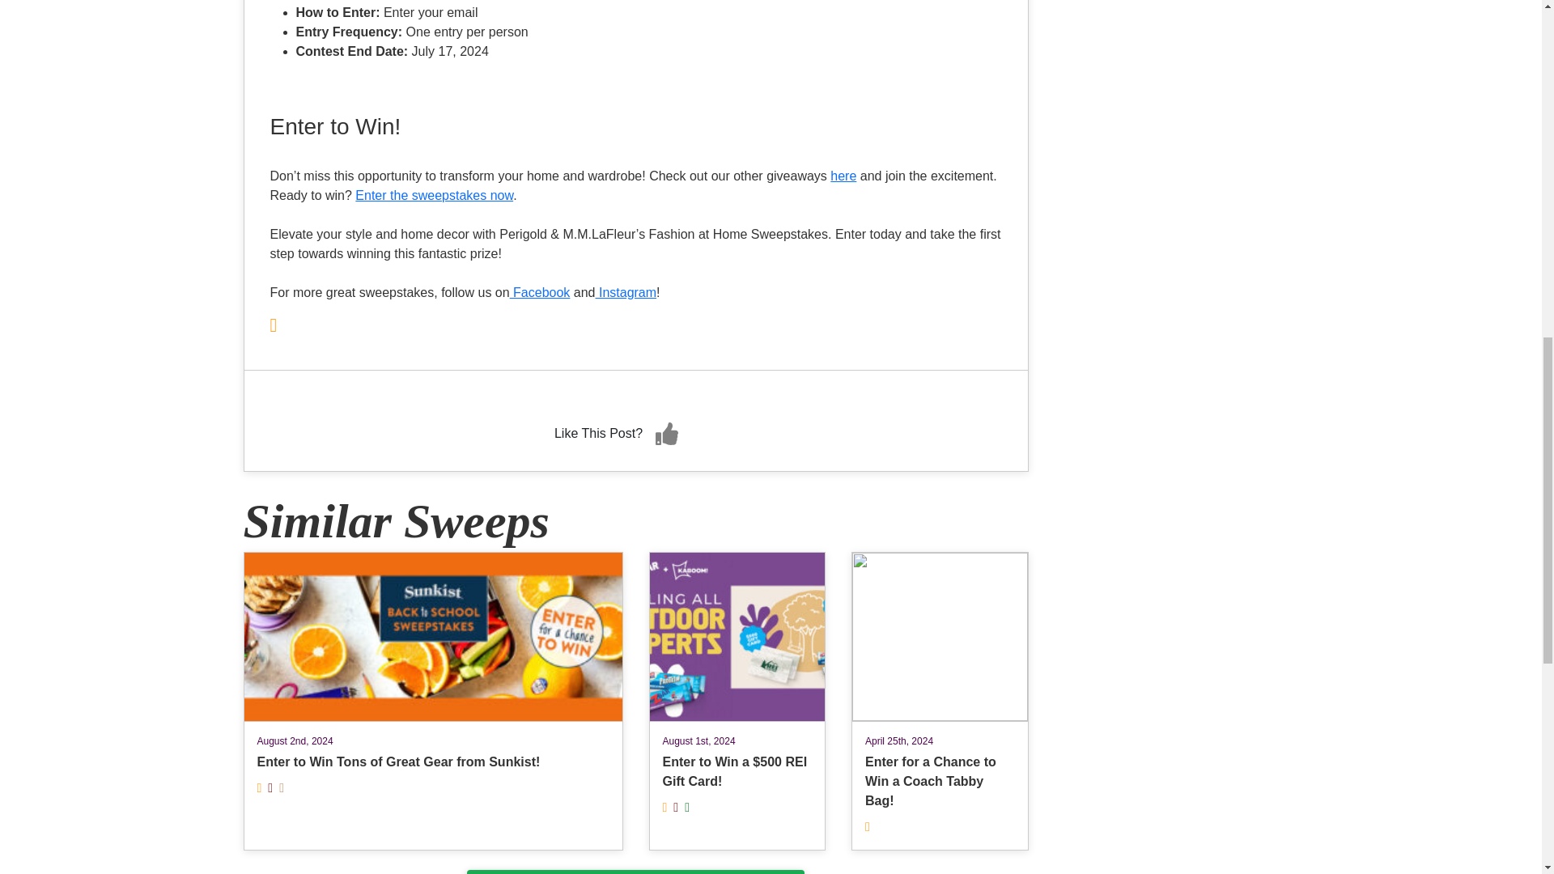  What do you see at coordinates (626, 293) in the screenshot?
I see ` Instagram` at bounding box center [626, 293].